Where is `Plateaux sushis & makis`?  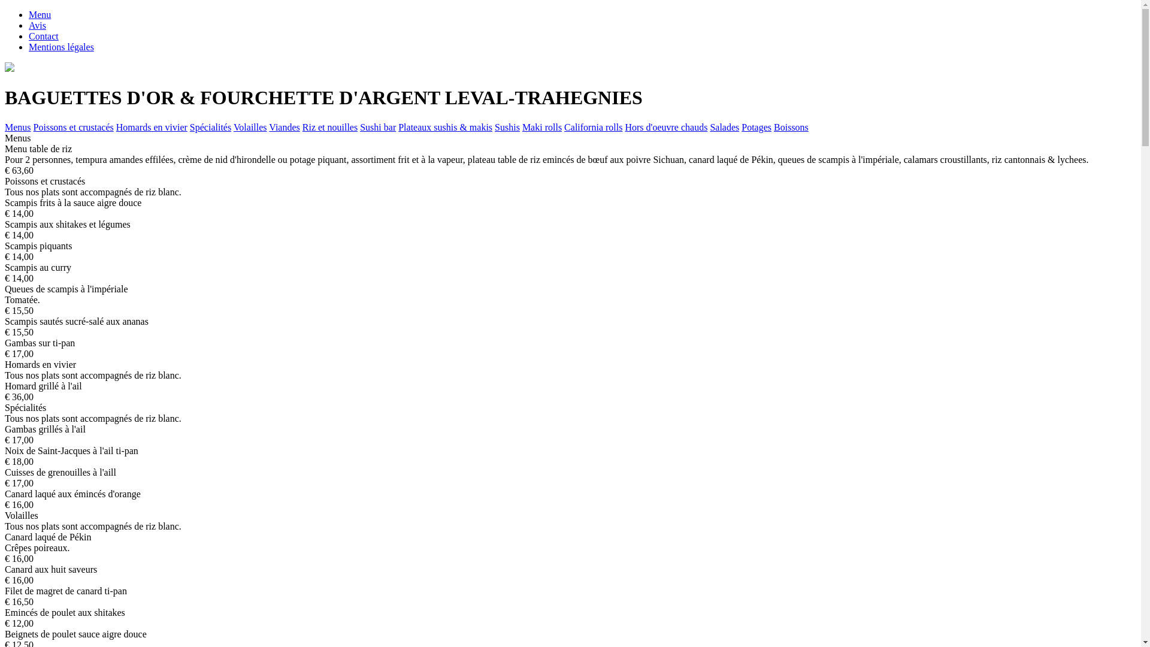
Plateaux sushis & makis is located at coordinates (446, 127).